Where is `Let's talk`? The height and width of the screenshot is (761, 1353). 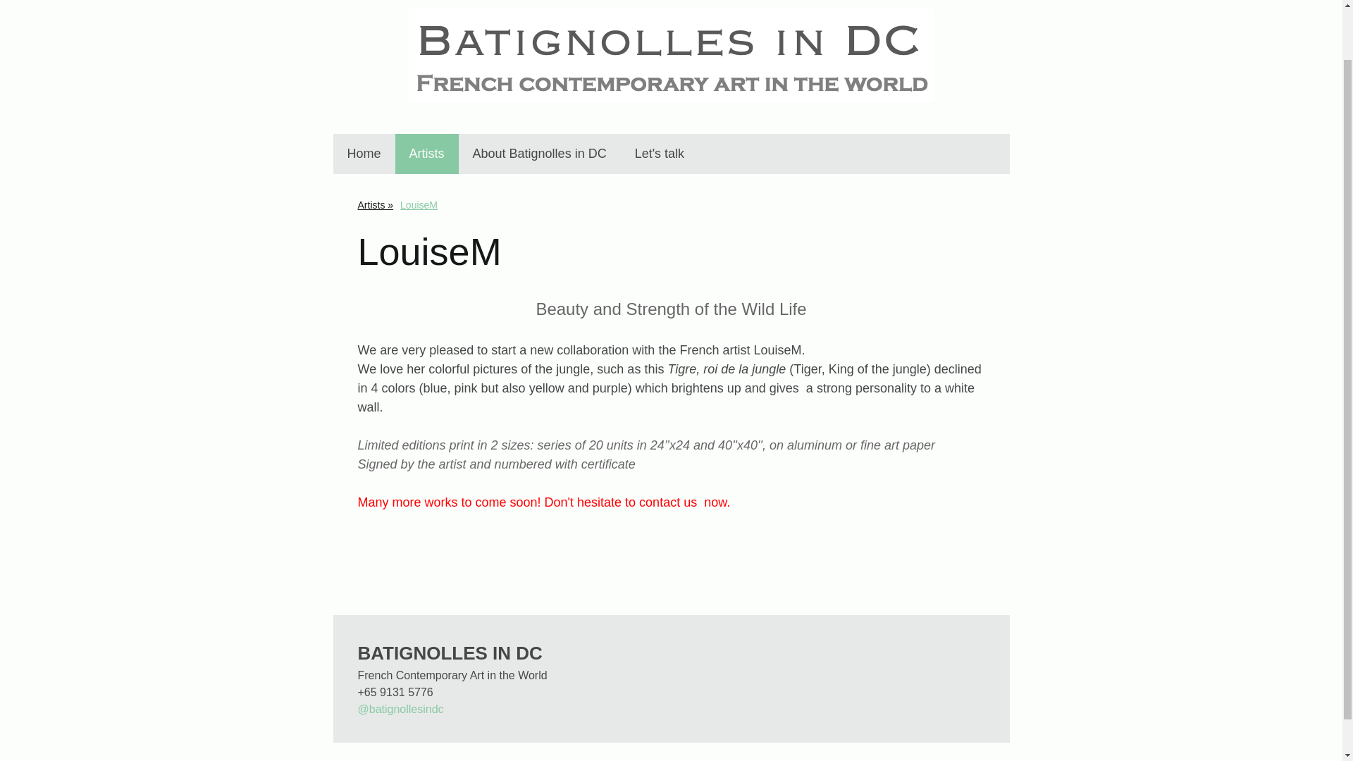
Let's talk is located at coordinates (660, 154).